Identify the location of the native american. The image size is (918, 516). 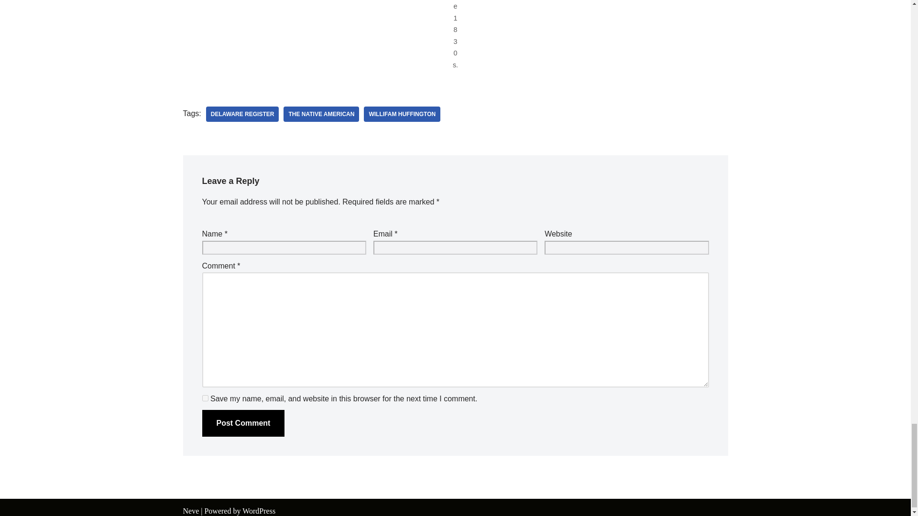
(321, 114).